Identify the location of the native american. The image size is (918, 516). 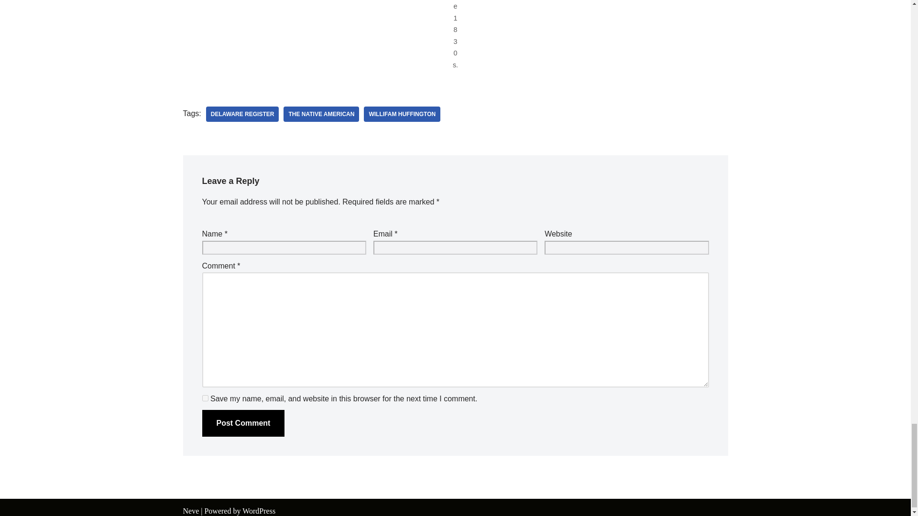
(321, 114).